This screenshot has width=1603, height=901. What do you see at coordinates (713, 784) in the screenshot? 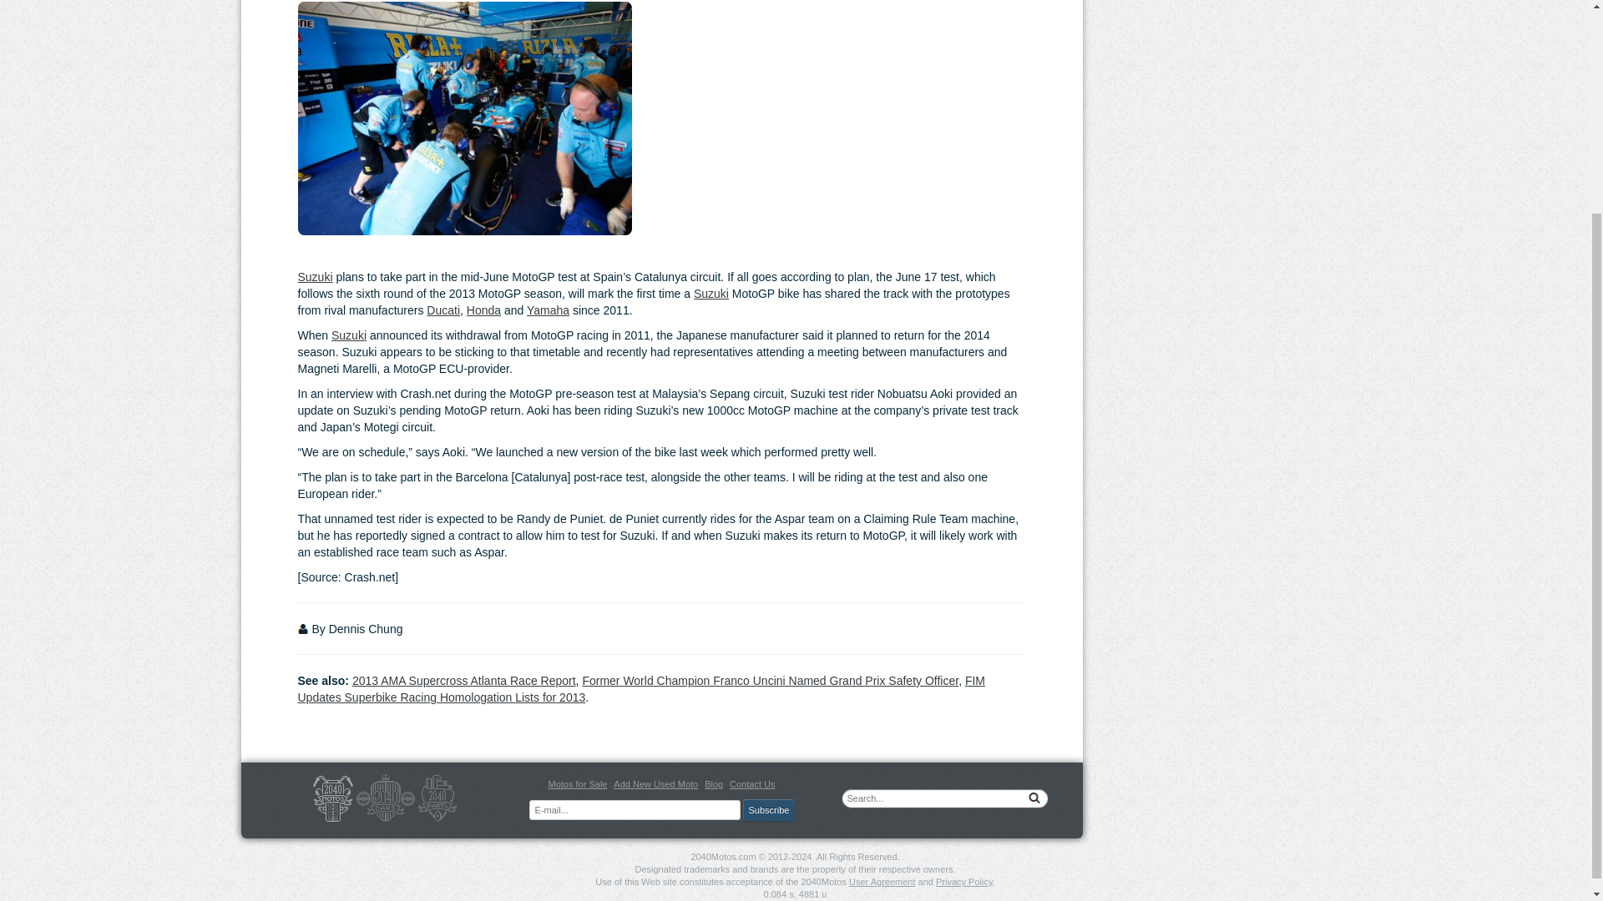
I see `Blog` at bounding box center [713, 784].